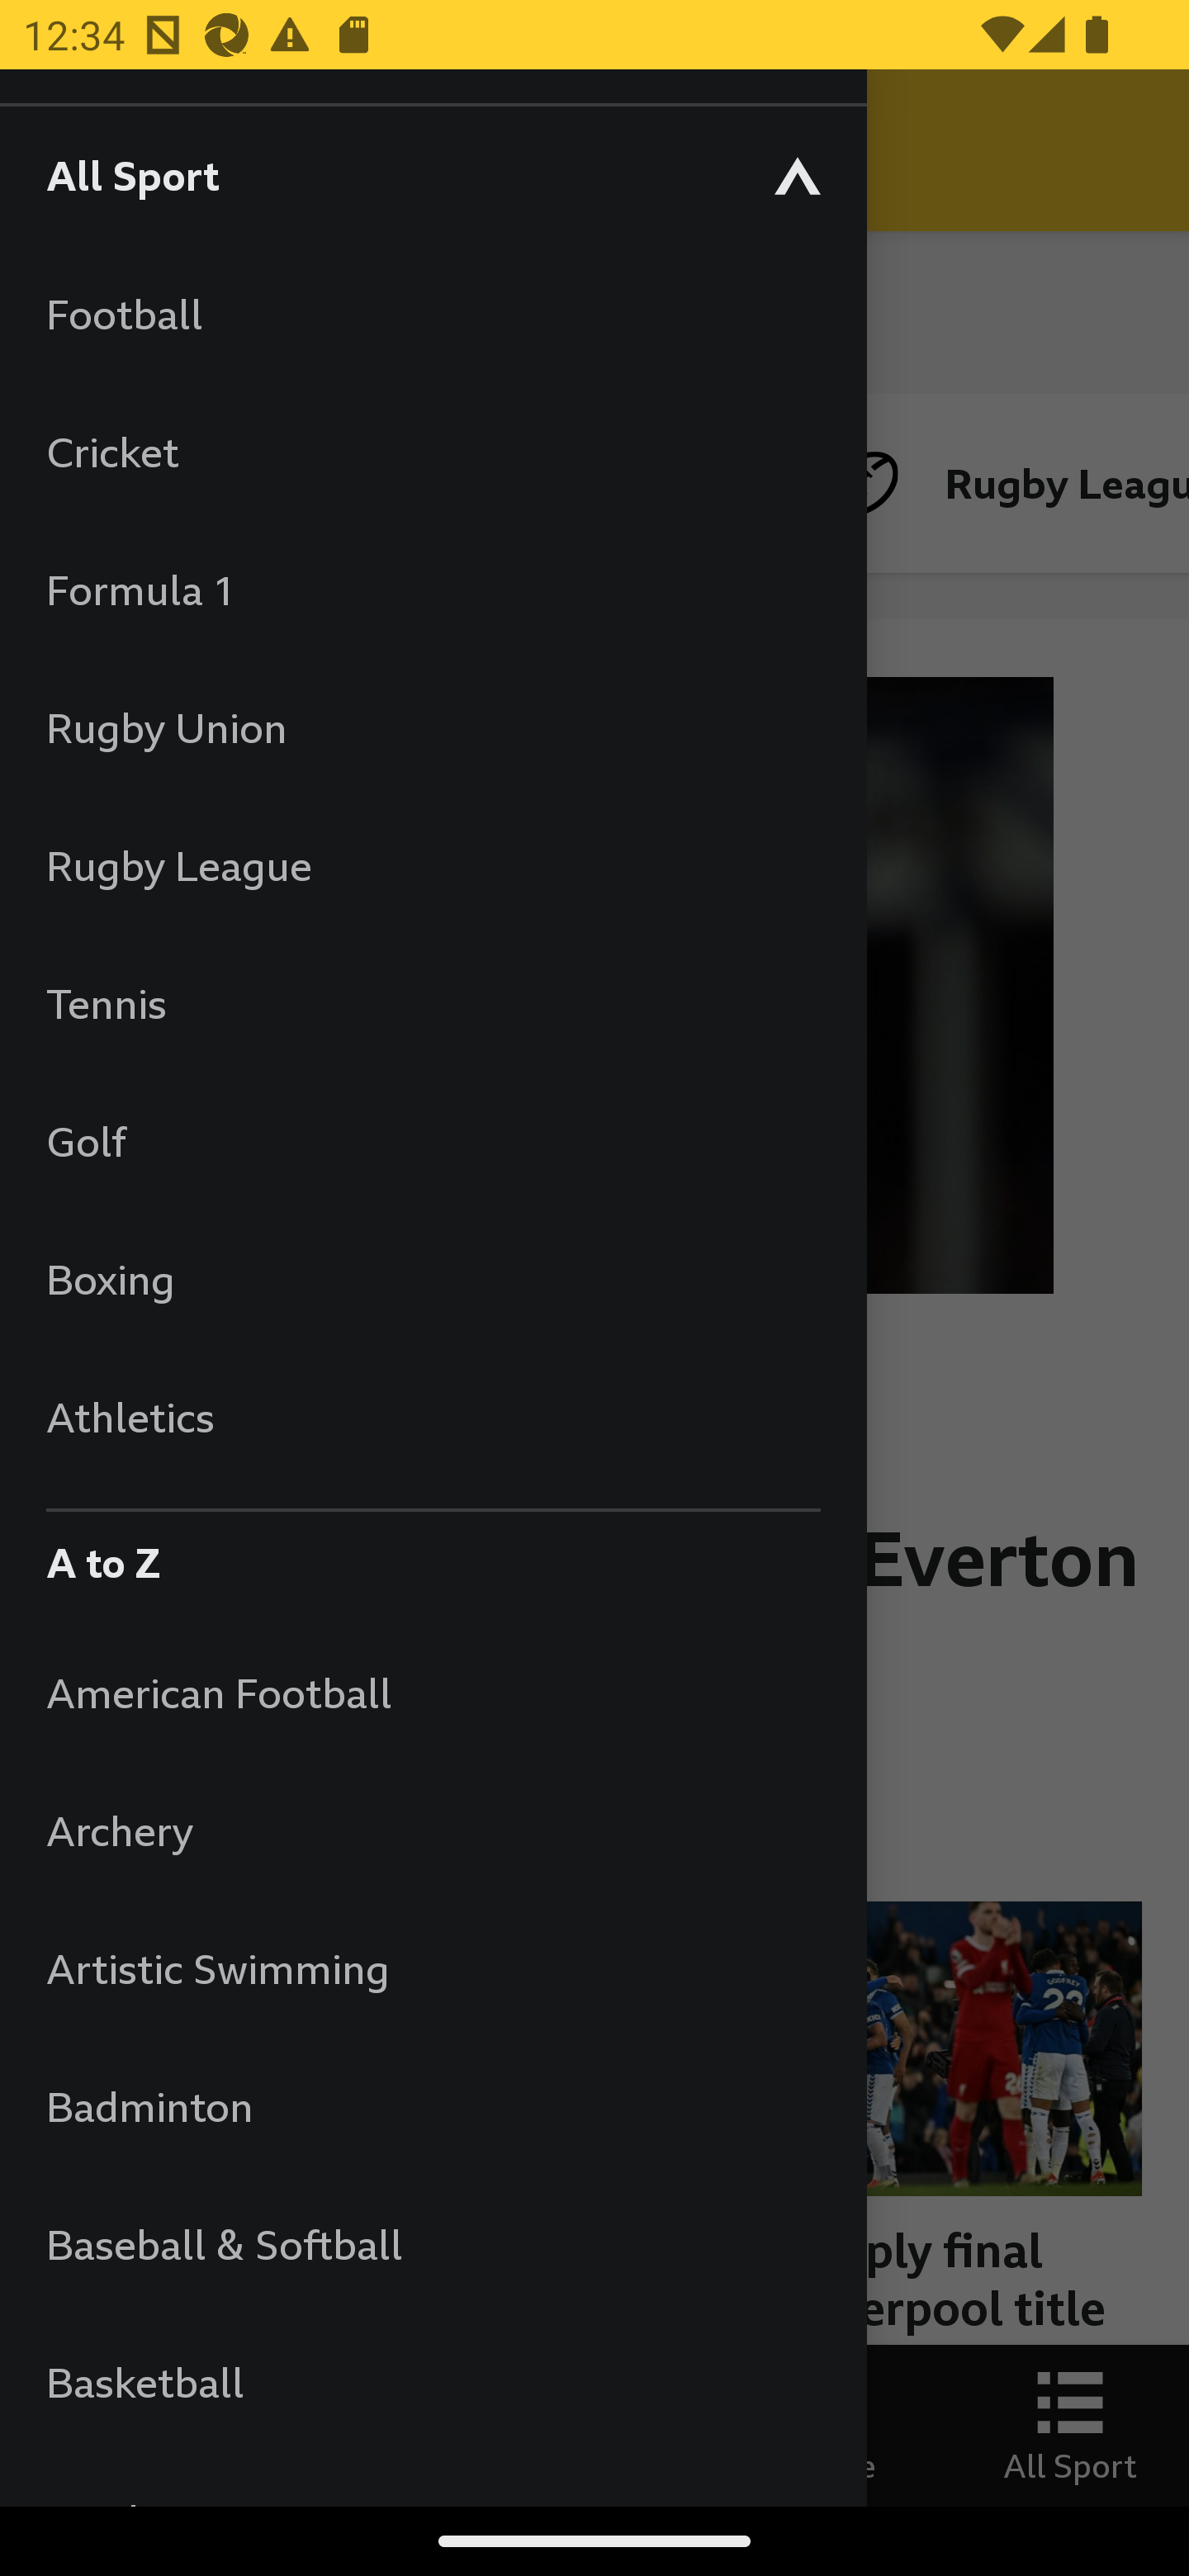  I want to click on Boxing, so click(433, 1278).